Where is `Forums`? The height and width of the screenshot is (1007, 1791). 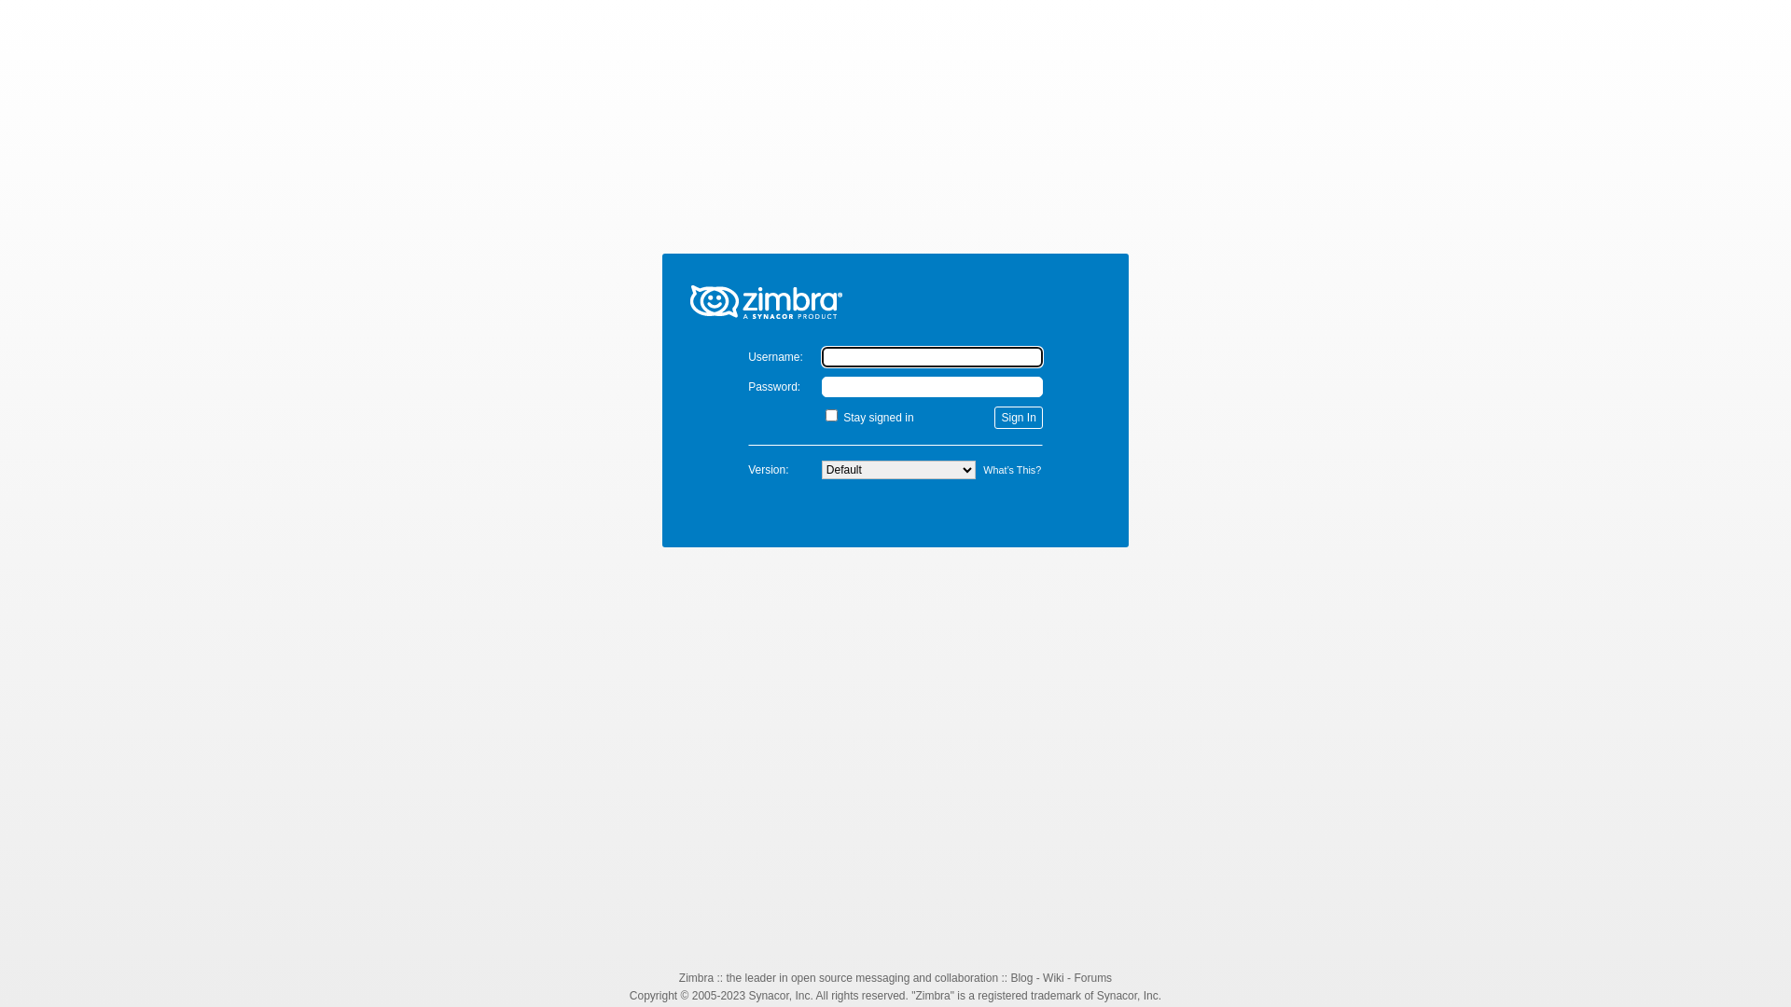 Forums is located at coordinates (1093, 978).